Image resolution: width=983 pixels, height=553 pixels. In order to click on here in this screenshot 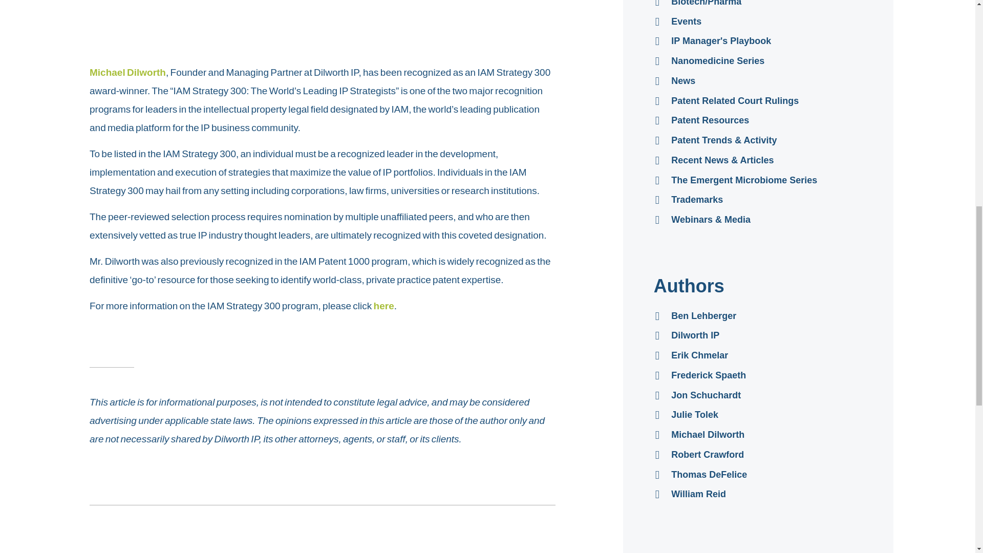, I will do `click(383, 306)`.